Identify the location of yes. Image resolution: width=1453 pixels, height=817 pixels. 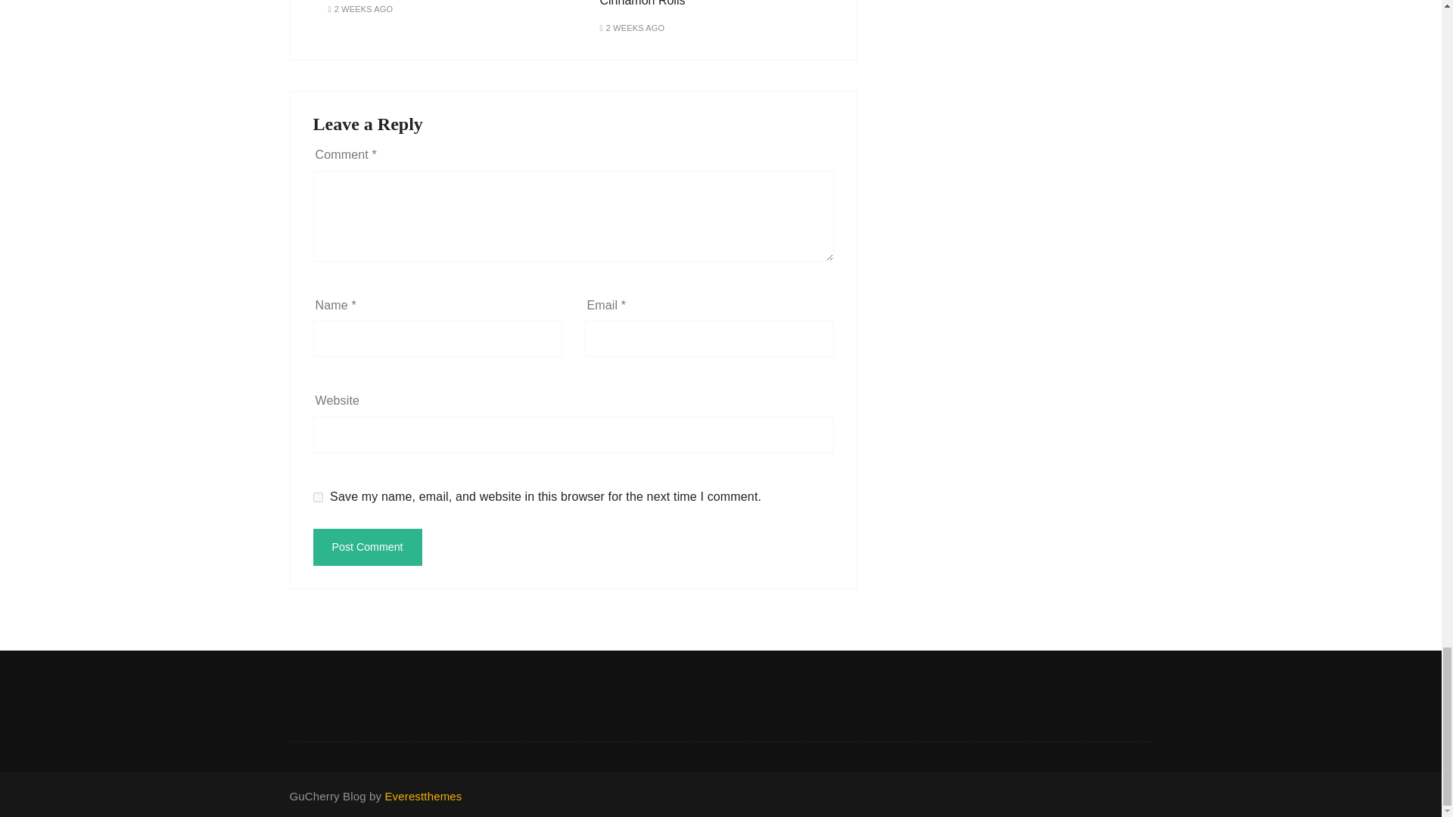
(318, 498).